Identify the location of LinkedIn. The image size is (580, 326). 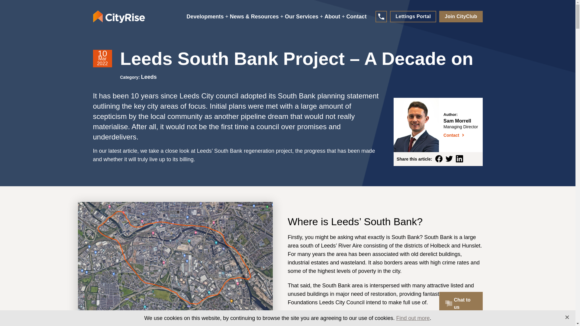
(459, 159).